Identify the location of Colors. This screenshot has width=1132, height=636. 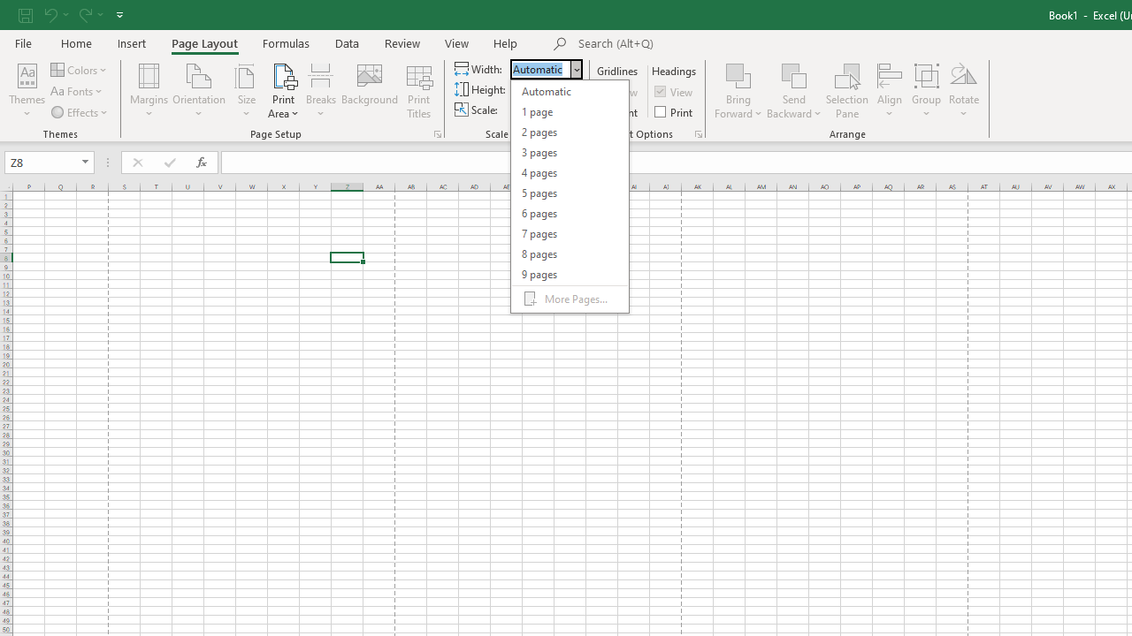
(80, 69).